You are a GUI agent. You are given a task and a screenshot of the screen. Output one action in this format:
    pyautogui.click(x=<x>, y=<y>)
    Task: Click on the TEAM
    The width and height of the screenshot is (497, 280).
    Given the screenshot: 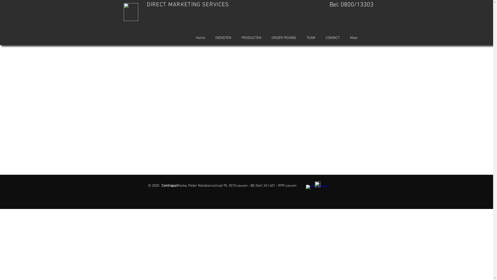 What is the action you would take?
    pyautogui.click(x=311, y=38)
    